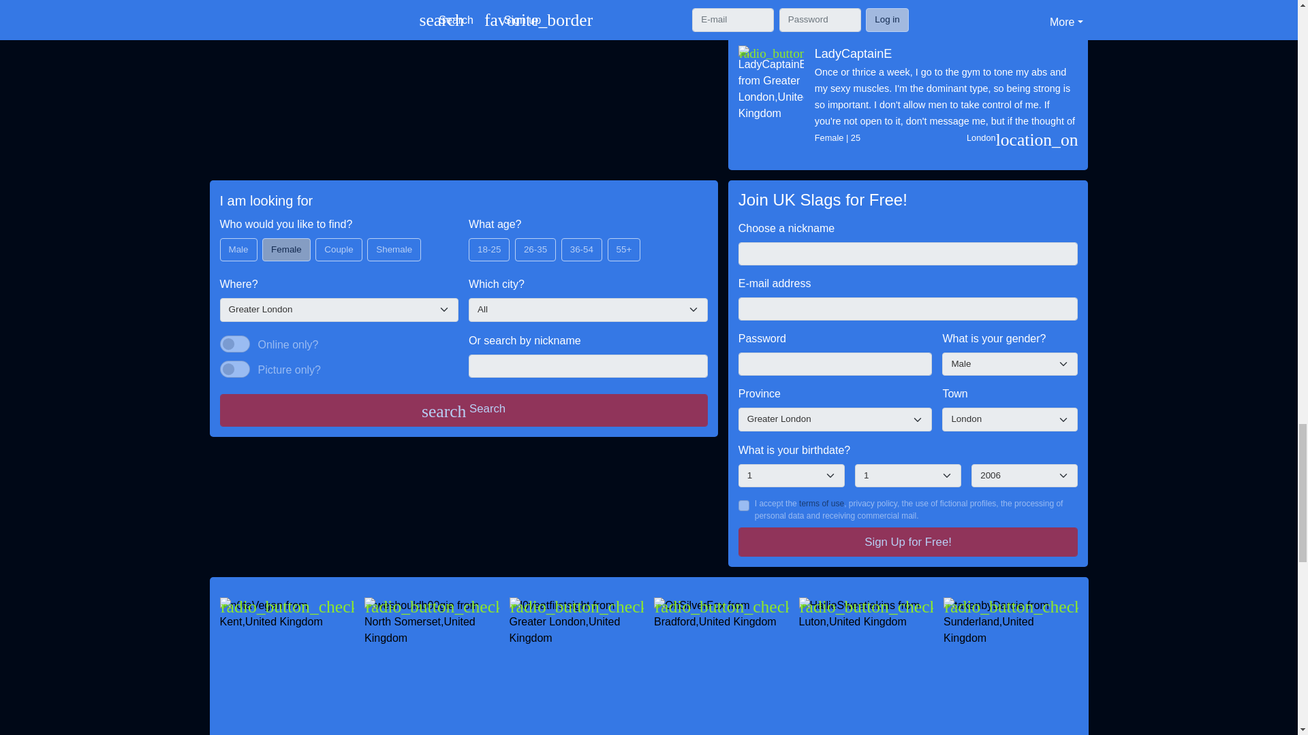  I want to click on male, so click(223, 242).